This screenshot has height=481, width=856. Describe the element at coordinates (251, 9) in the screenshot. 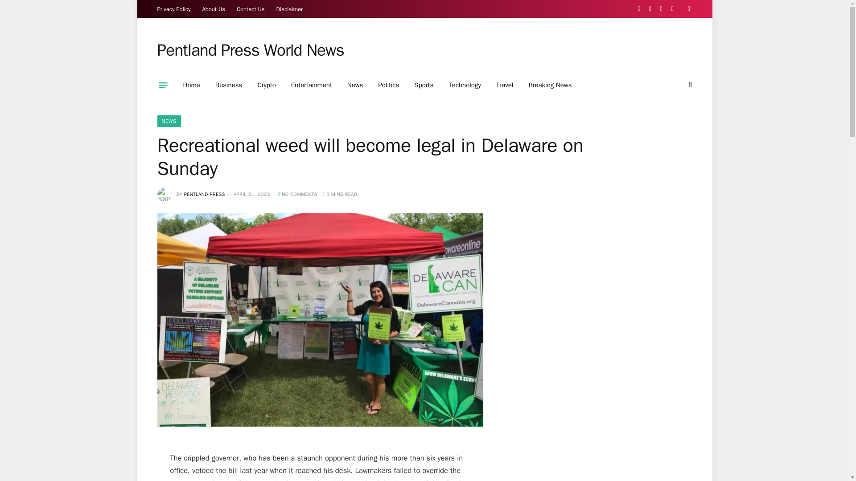

I see `Contact Us` at that location.